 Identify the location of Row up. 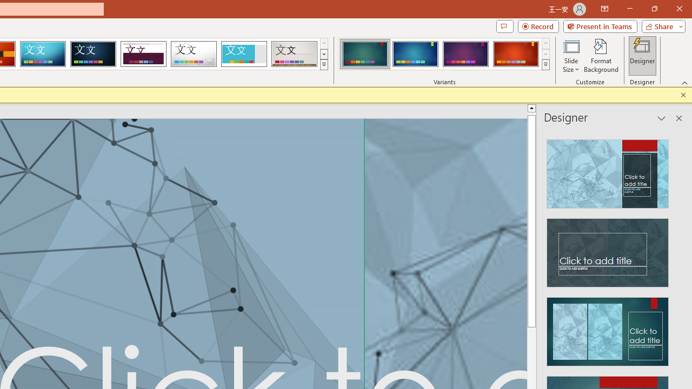
(546, 43).